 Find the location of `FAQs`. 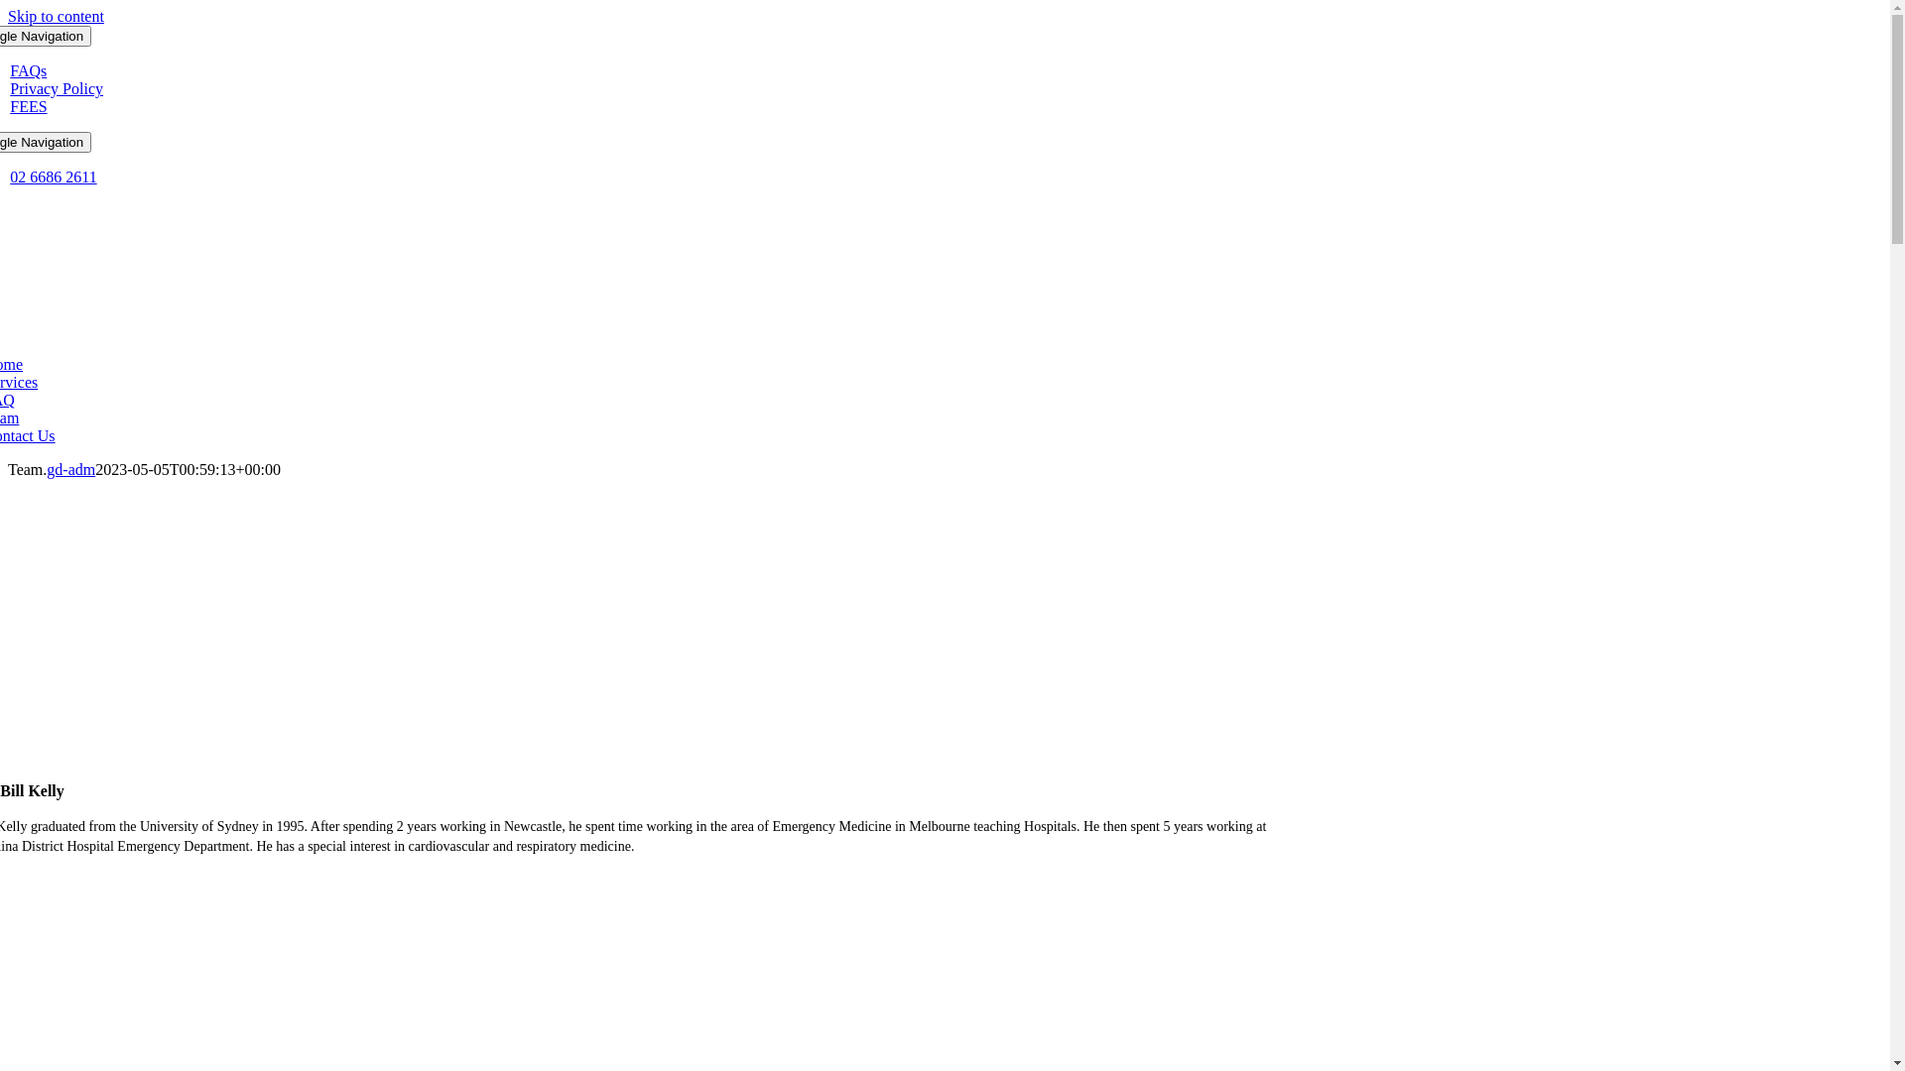

FAQs is located at coordinates (28, 71).